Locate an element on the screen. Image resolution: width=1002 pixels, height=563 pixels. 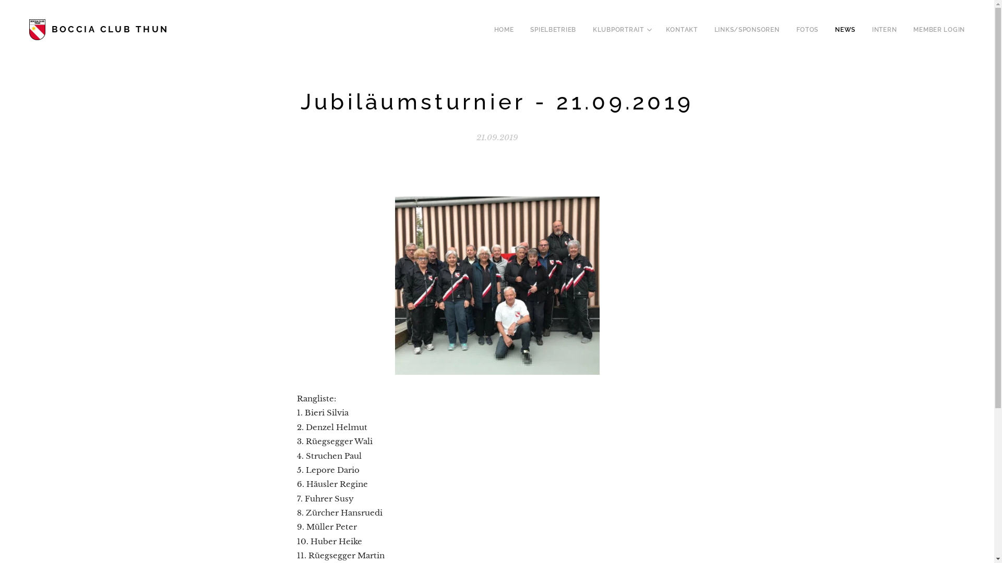
FOTOS is located at coordinates (808, 30).